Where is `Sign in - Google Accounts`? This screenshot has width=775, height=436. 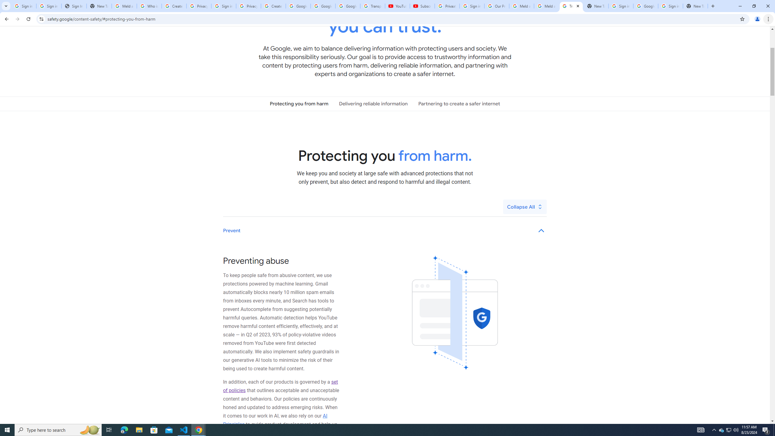 Sign in - Google Accounts is located at coordinates (223, 6).